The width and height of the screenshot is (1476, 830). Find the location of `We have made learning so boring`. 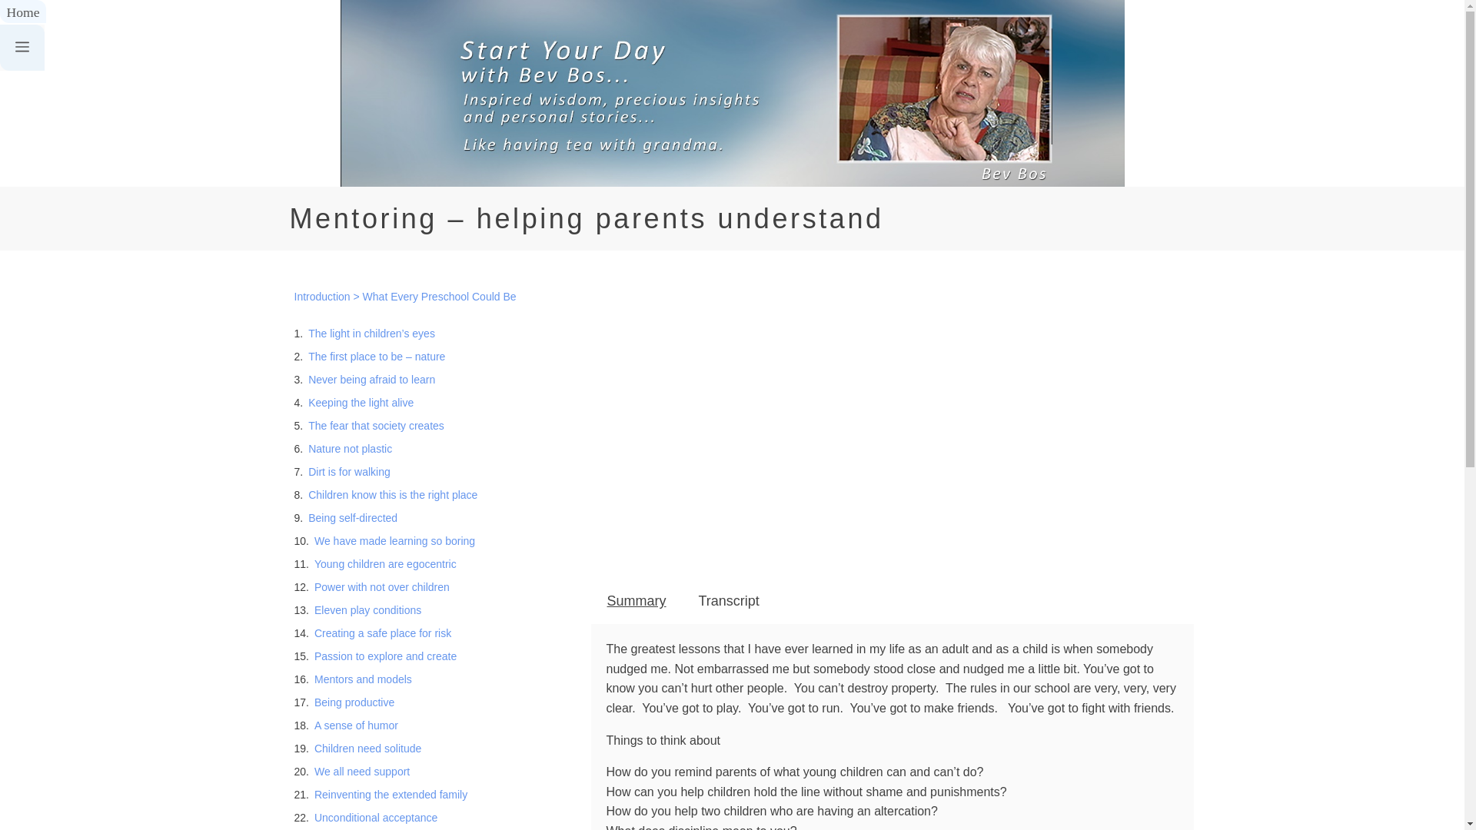

We have made learning so boring is located at coordinates (394, 540).